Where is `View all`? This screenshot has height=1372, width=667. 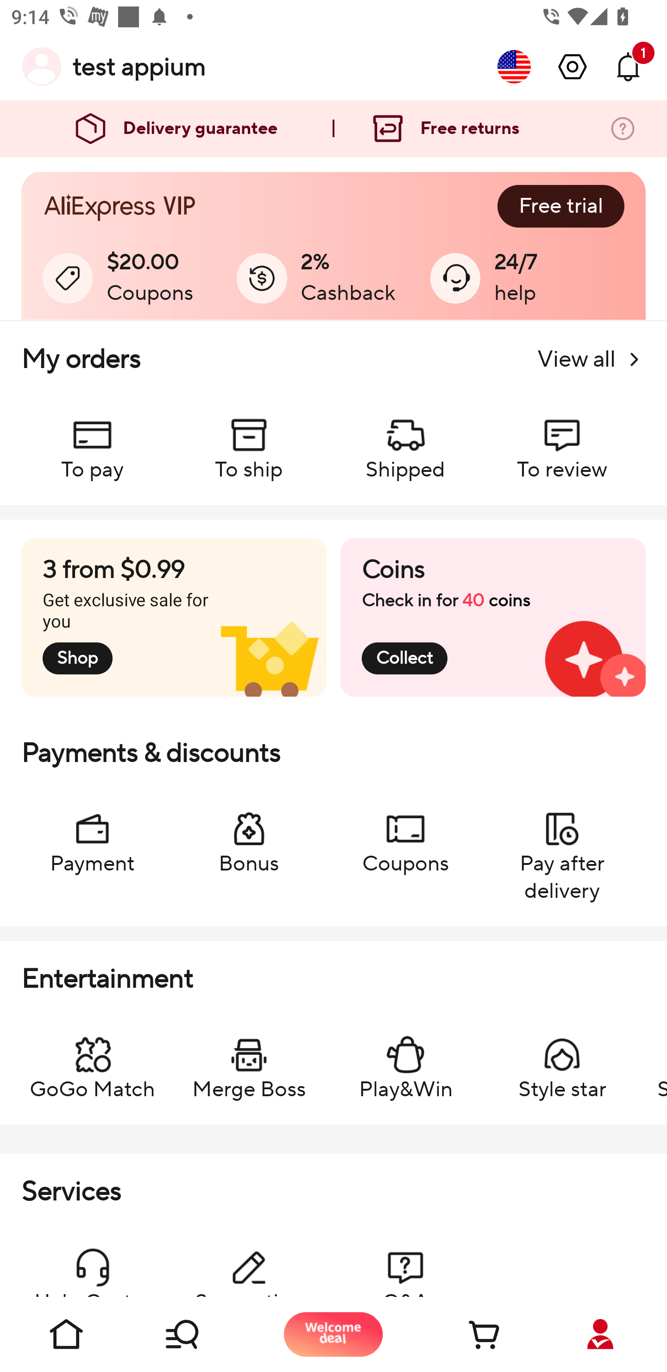 View all is located at coordinates (591, 359).